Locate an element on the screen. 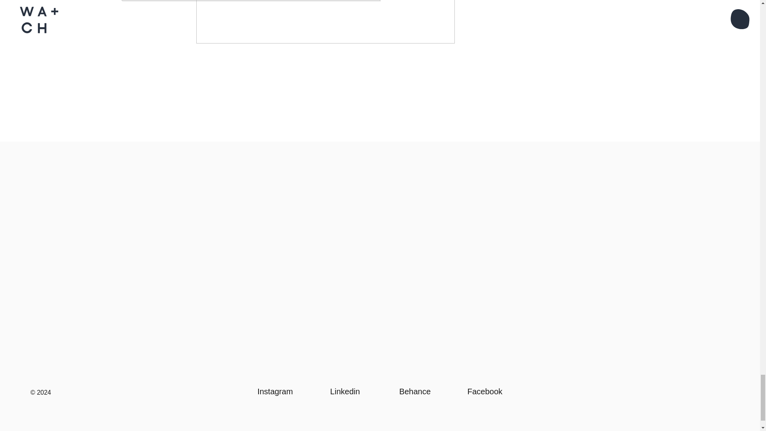 The height and width of the screenshot is (431, 766). Linkedin is located at coordinates (345, 391).